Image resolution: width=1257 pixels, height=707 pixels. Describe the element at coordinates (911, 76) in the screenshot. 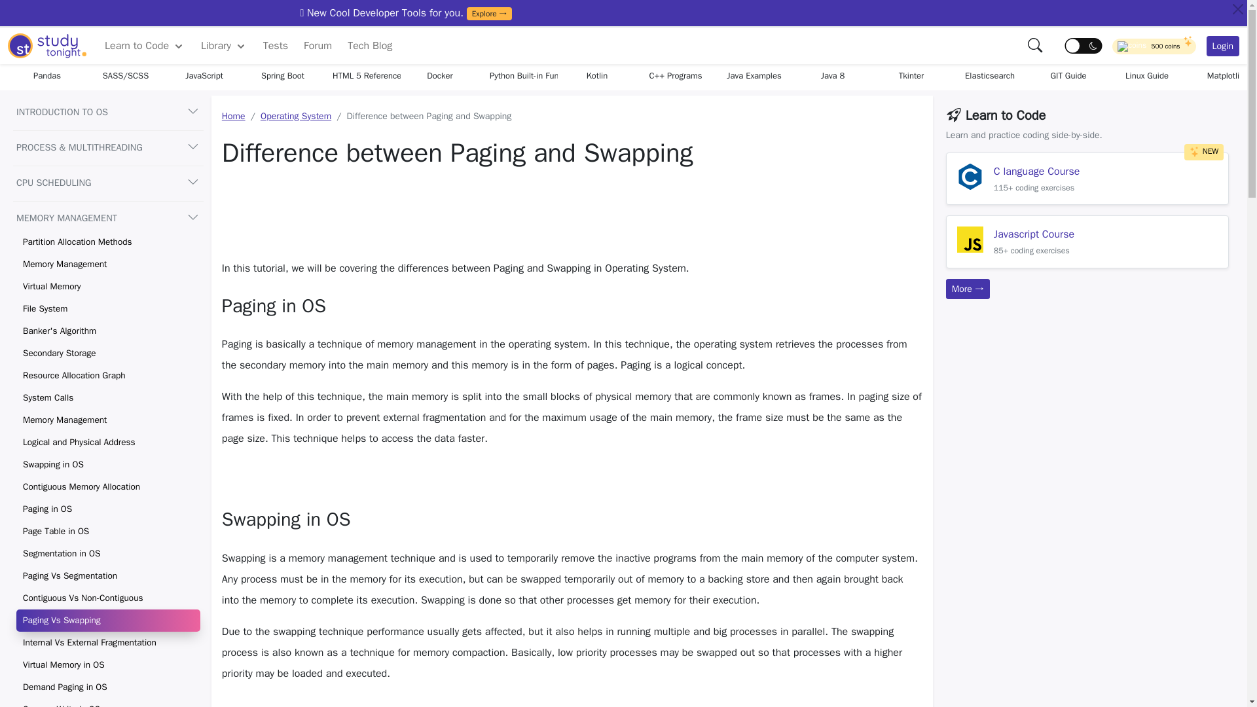

I see `Tkinter` at that location.